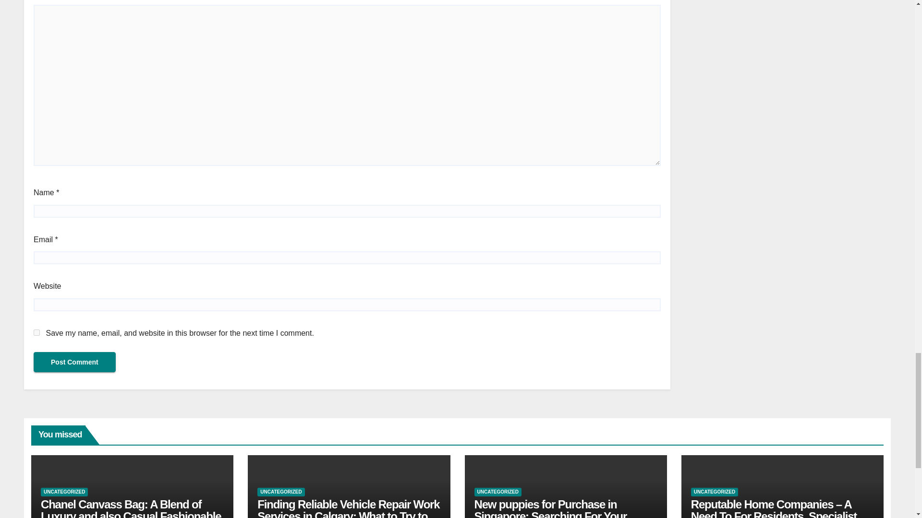 The image size is (922, 518). Describe the element at coordinates (36, 332) in the screenshot. I see `yes` at that location.